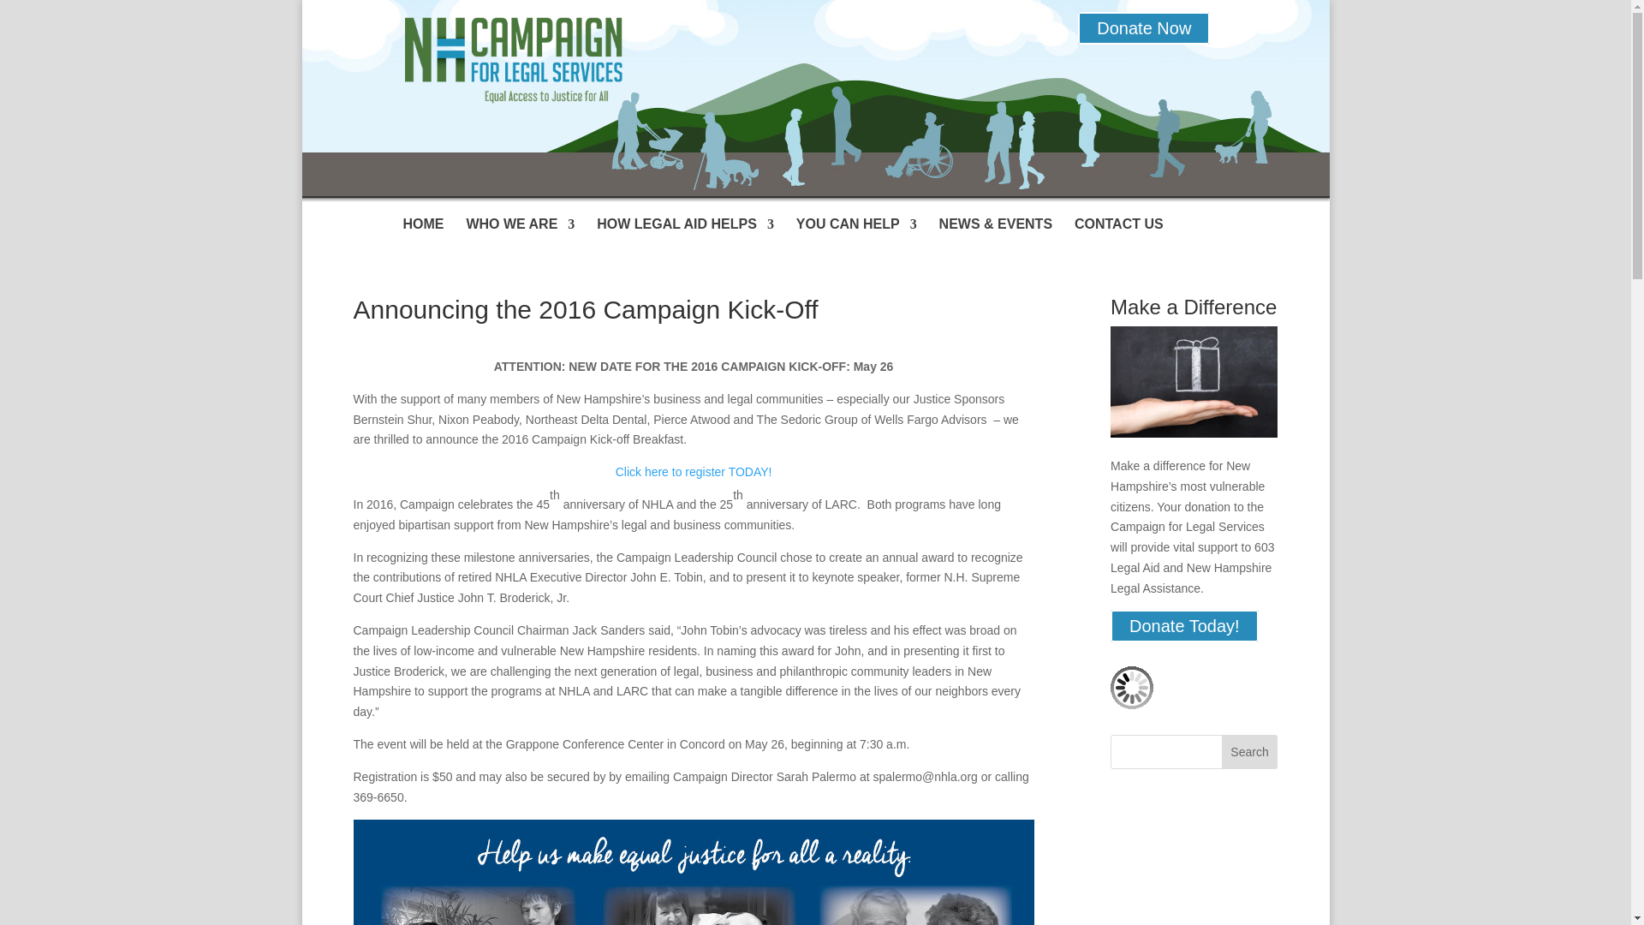 The height and width of the screenshot is (925, 1644). Describe the element at coordinates (1144, 27) in the screenshot. I see `Donate Now` at that location.